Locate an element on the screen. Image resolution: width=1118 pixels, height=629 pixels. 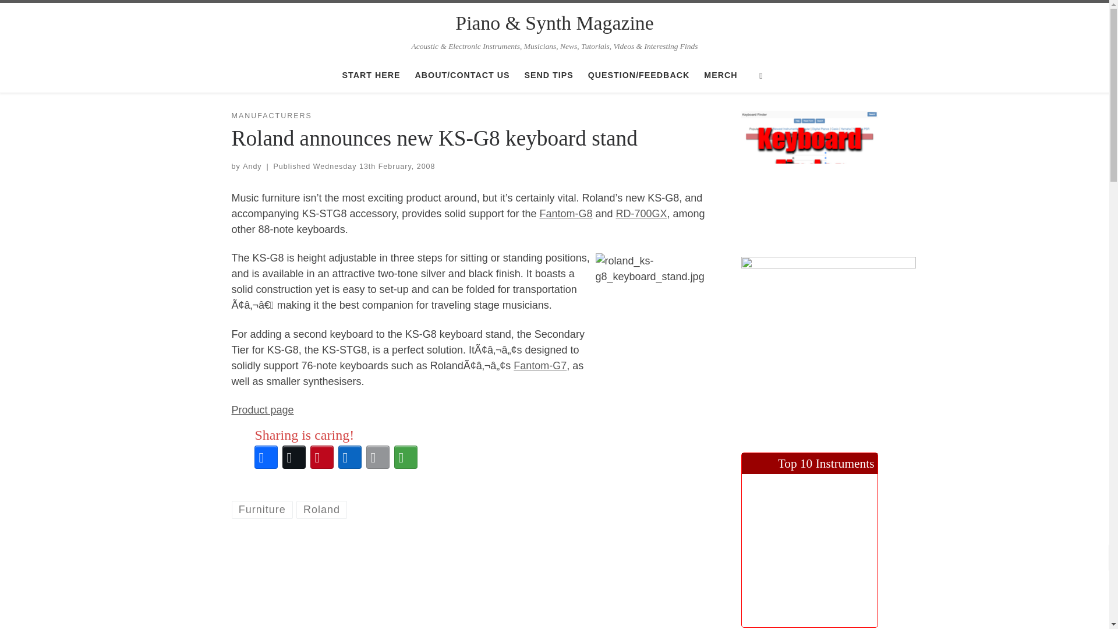
Facebook is located at coordinates (266, 457).